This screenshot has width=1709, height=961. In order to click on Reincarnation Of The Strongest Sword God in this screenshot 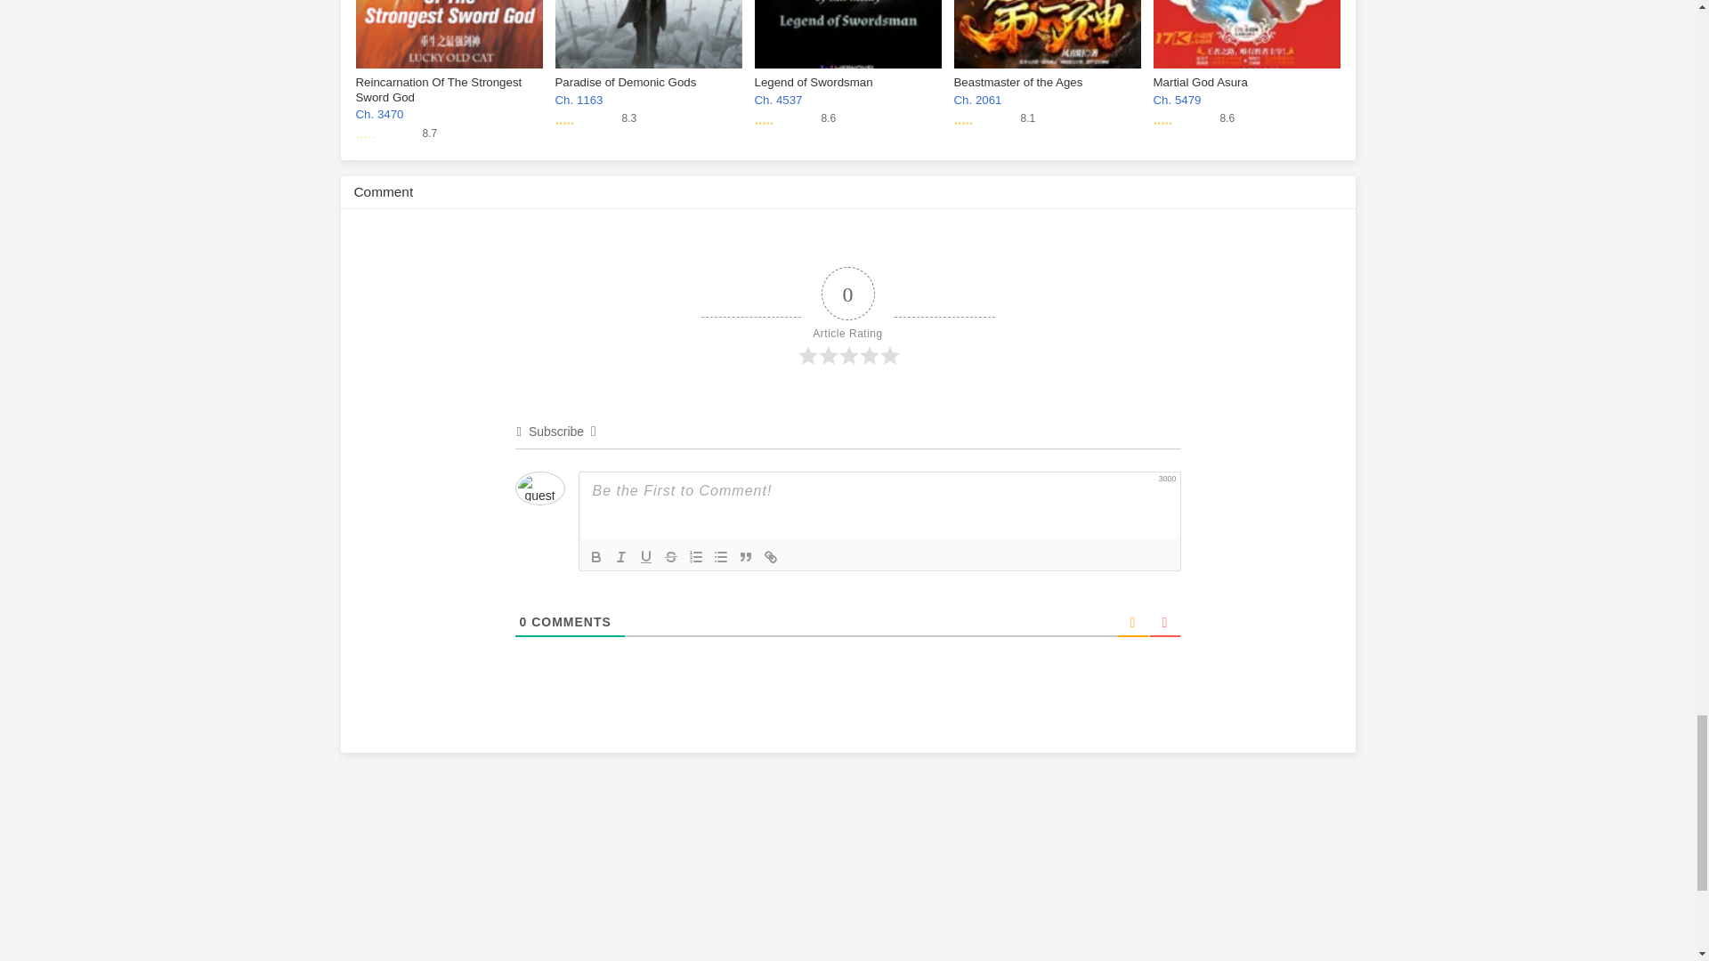, I will do `click(1047, 43)`.